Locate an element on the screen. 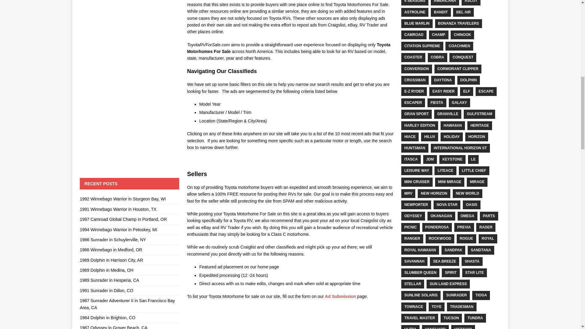 This screenshot has height=329, width=585. 1991 Winnebago Warrior in Houston, TX is located at coordinates (118, 209).